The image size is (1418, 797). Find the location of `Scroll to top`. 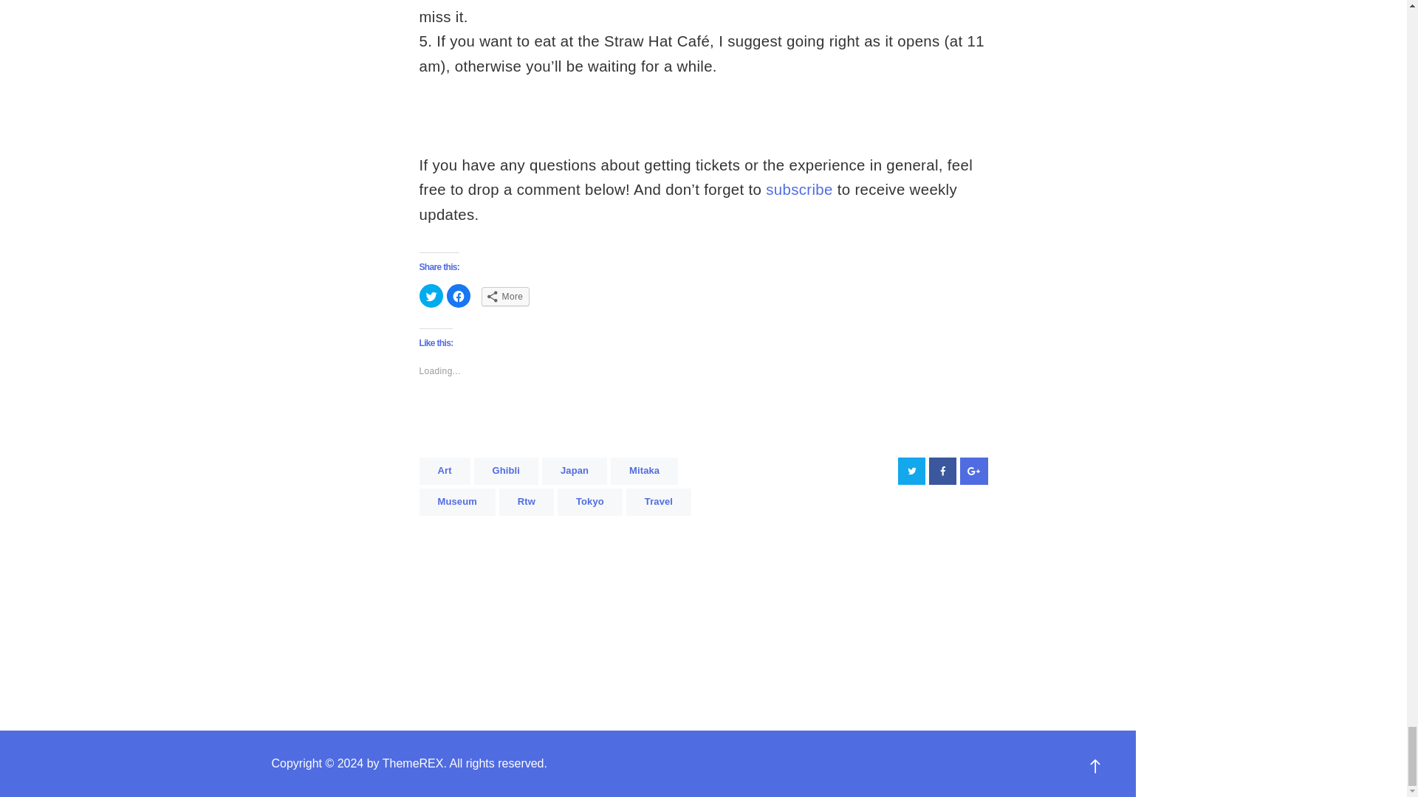

Scroll to top is located at coordinates (1096, 763).